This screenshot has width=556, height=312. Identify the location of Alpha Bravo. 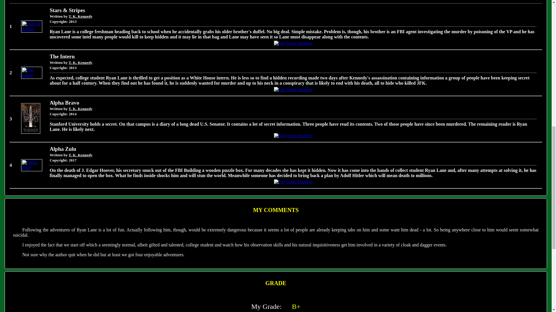
(30, 132).